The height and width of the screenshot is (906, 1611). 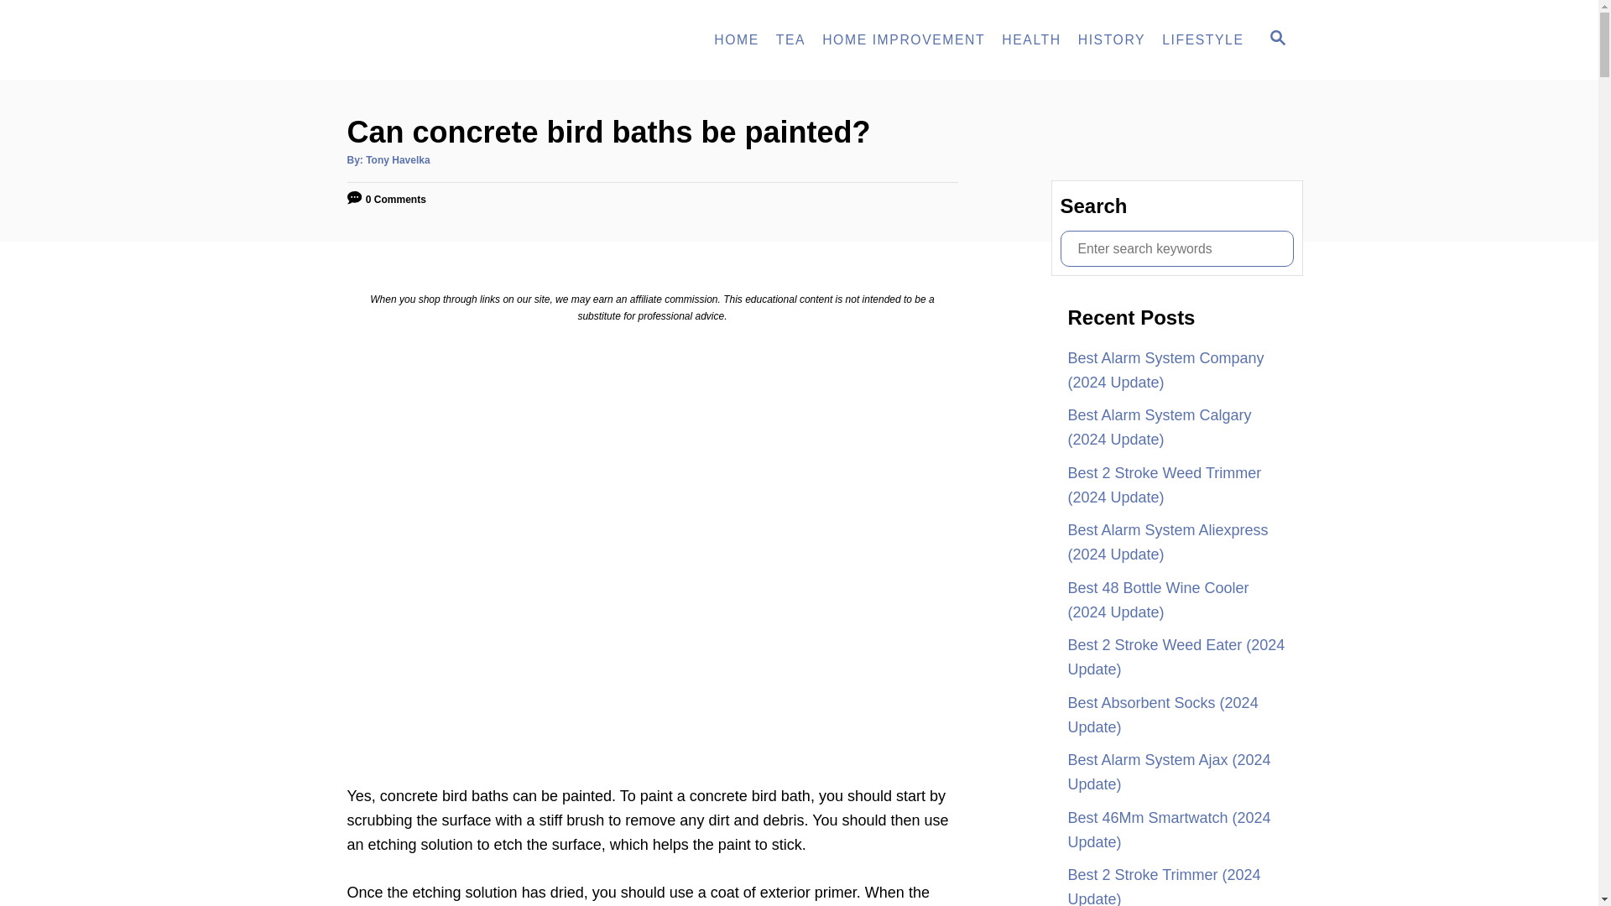 I want to click on Liquid Image, so click(x=1202, y=40).